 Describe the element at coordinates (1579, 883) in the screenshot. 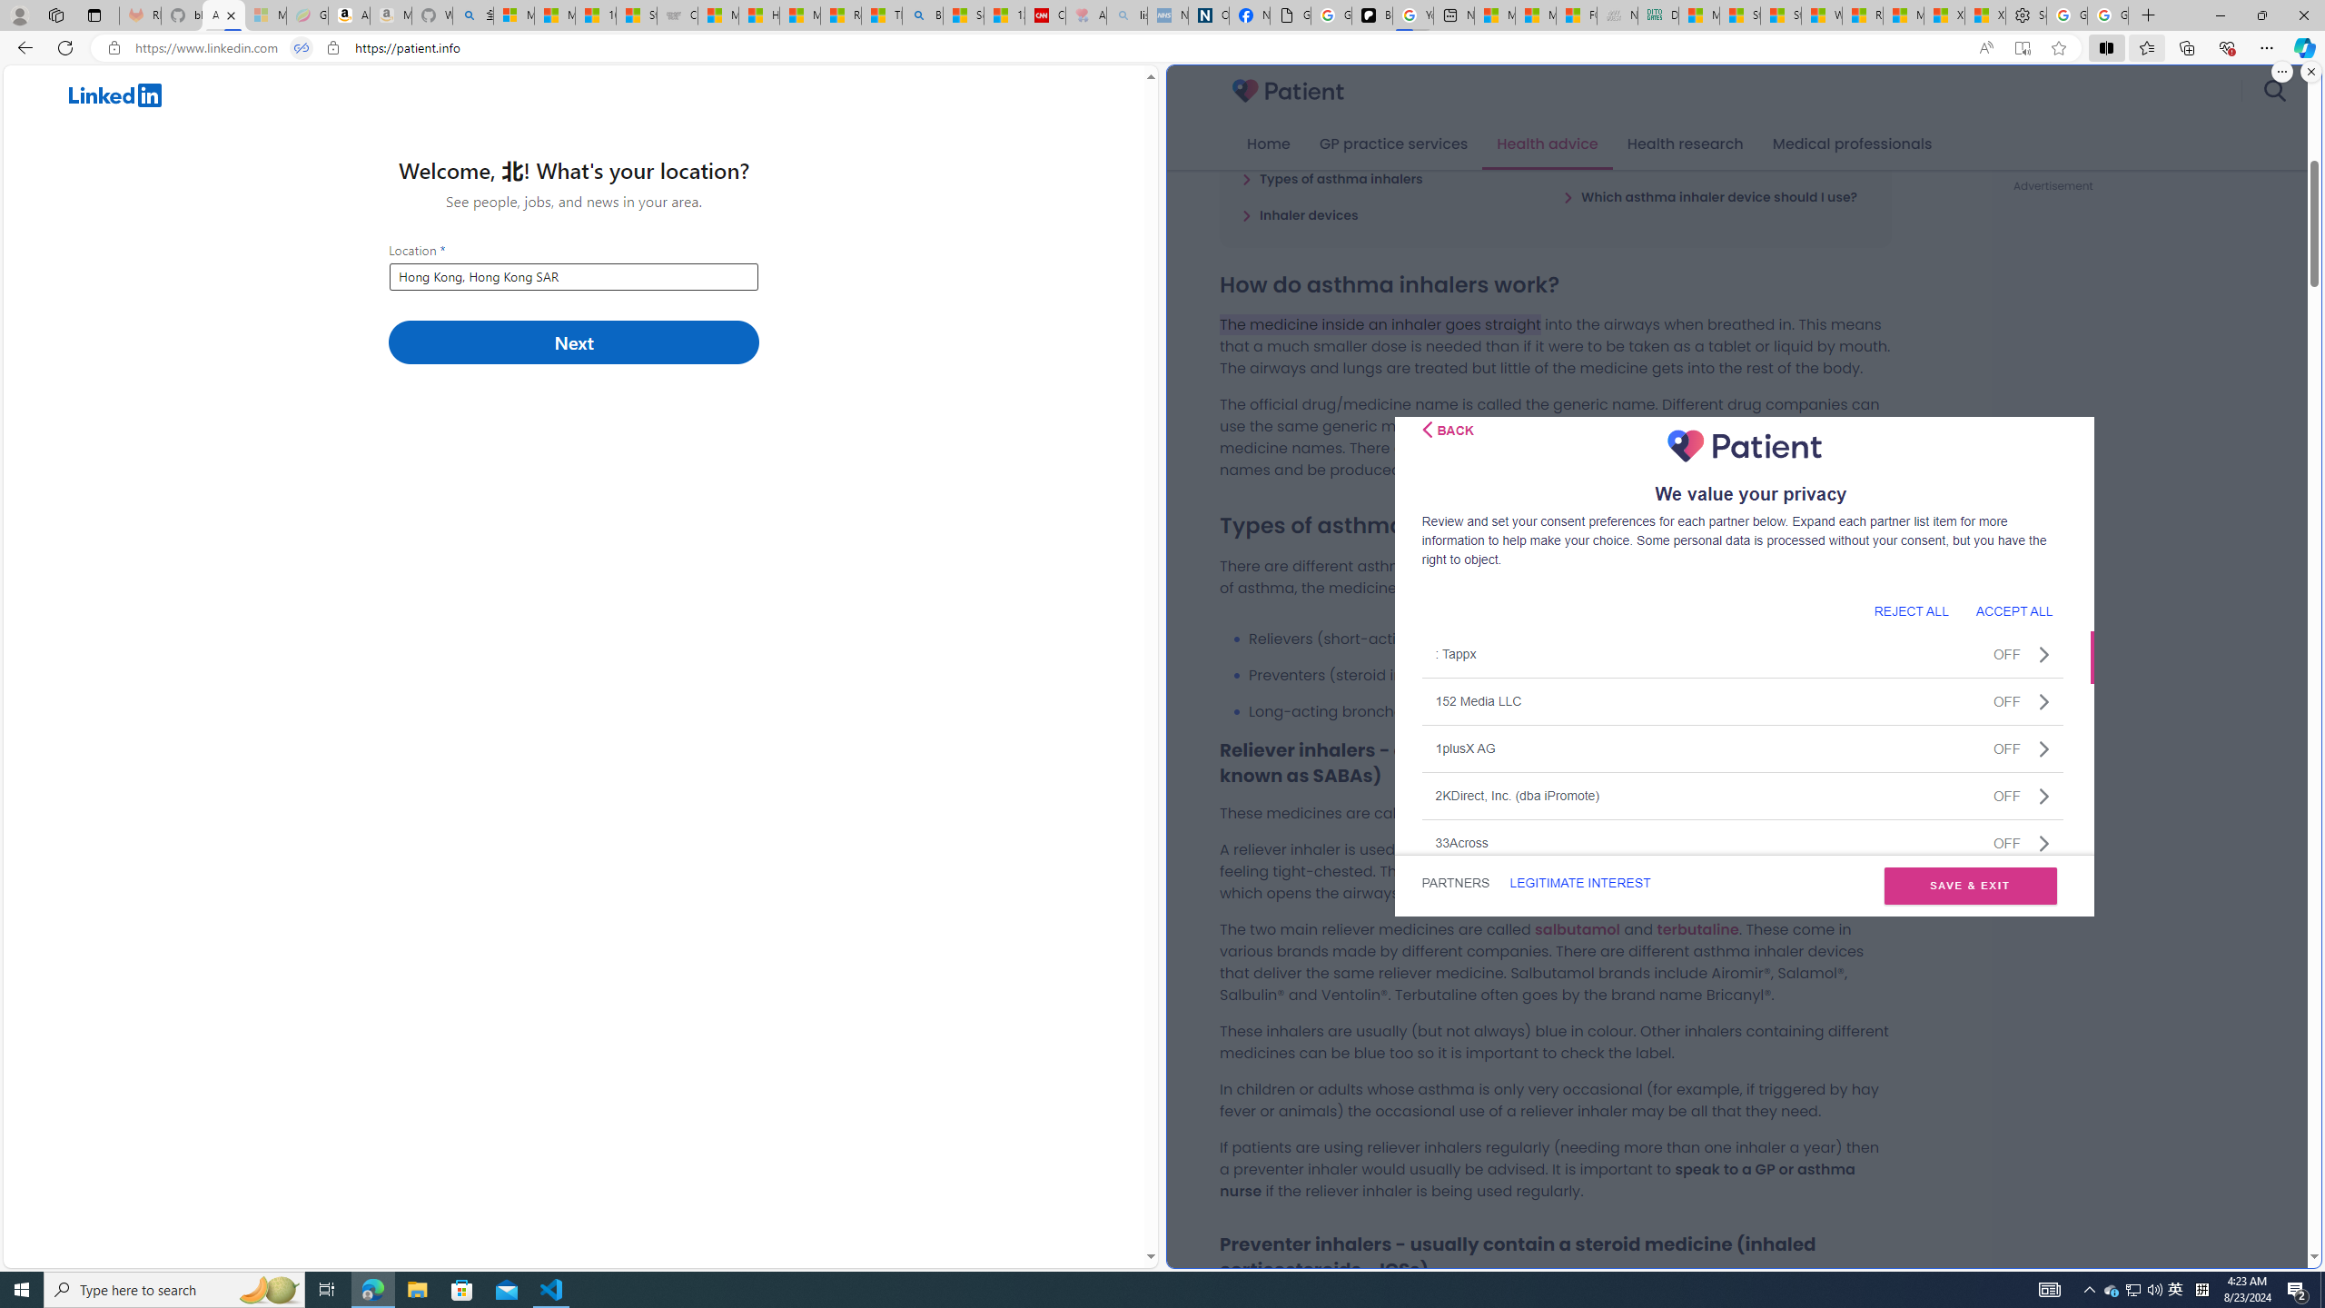

I see `LEGITIMATE INTEREST` at that location.